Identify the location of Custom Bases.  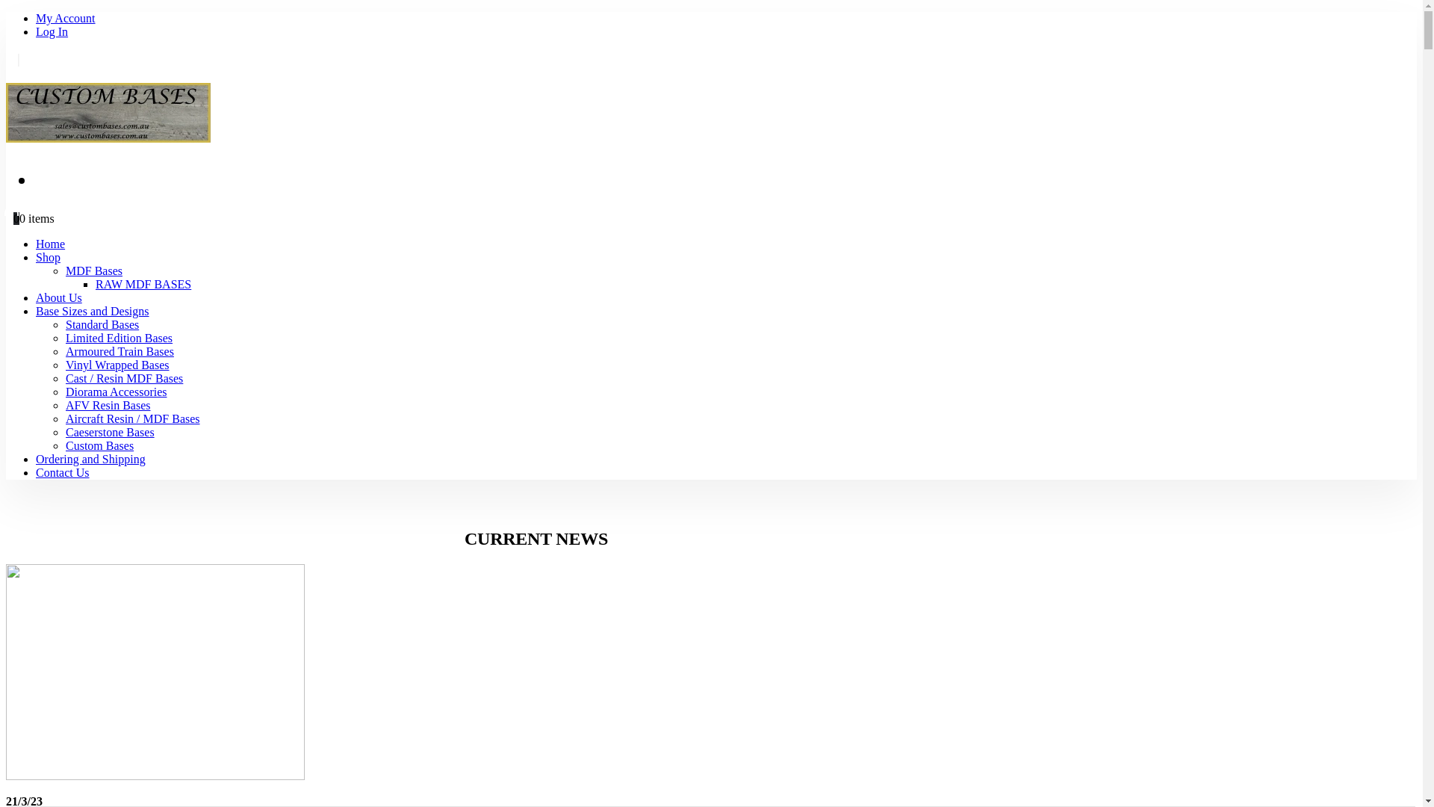
(100, 445).